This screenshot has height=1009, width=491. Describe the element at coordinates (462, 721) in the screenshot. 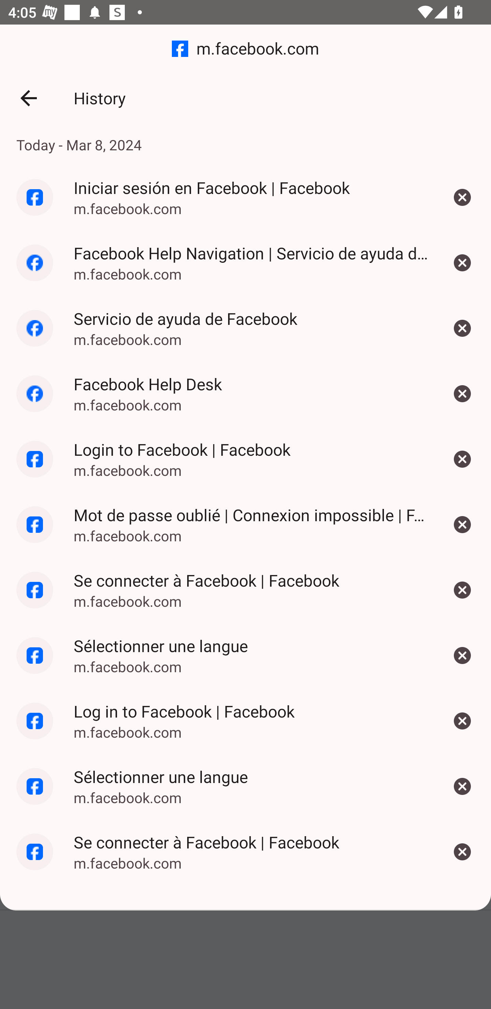

I see `Log in to Facebook | Facebook Remove` at that location.